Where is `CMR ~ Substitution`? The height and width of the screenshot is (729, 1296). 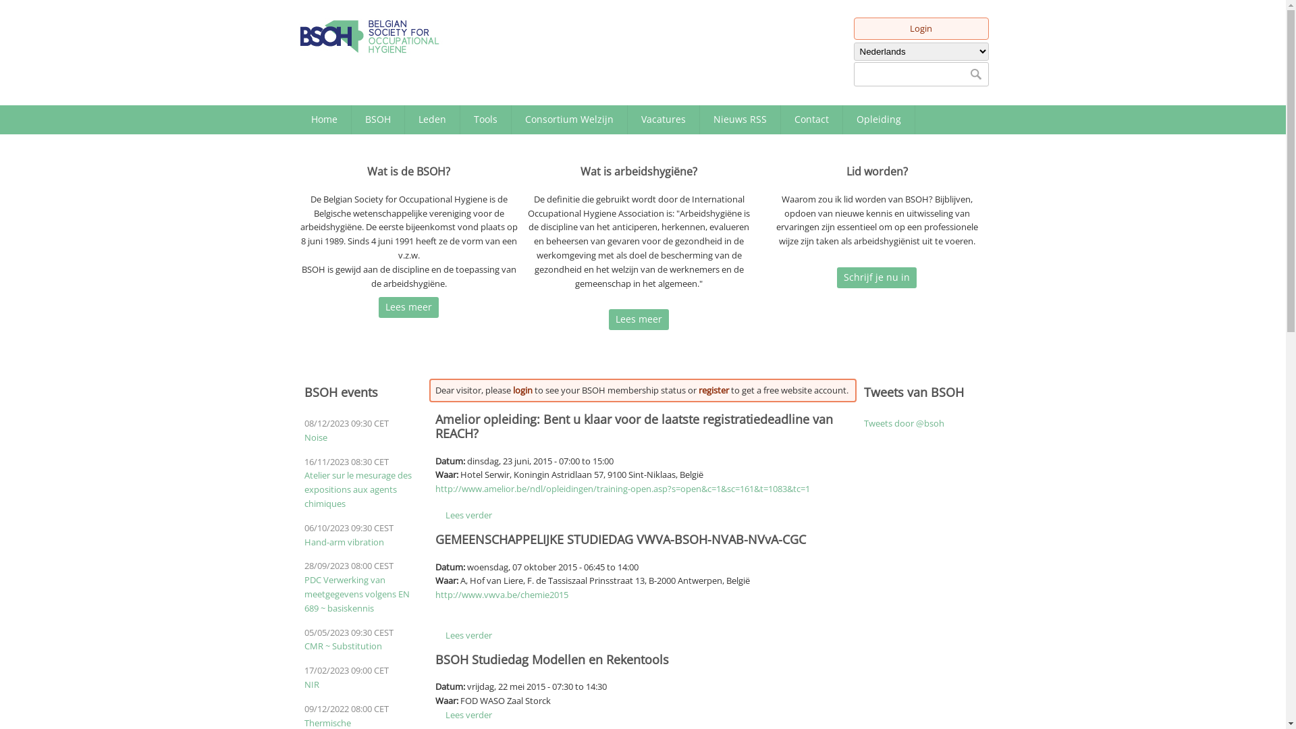 CMR ~ Substitution is located at coordinates (343, 646).